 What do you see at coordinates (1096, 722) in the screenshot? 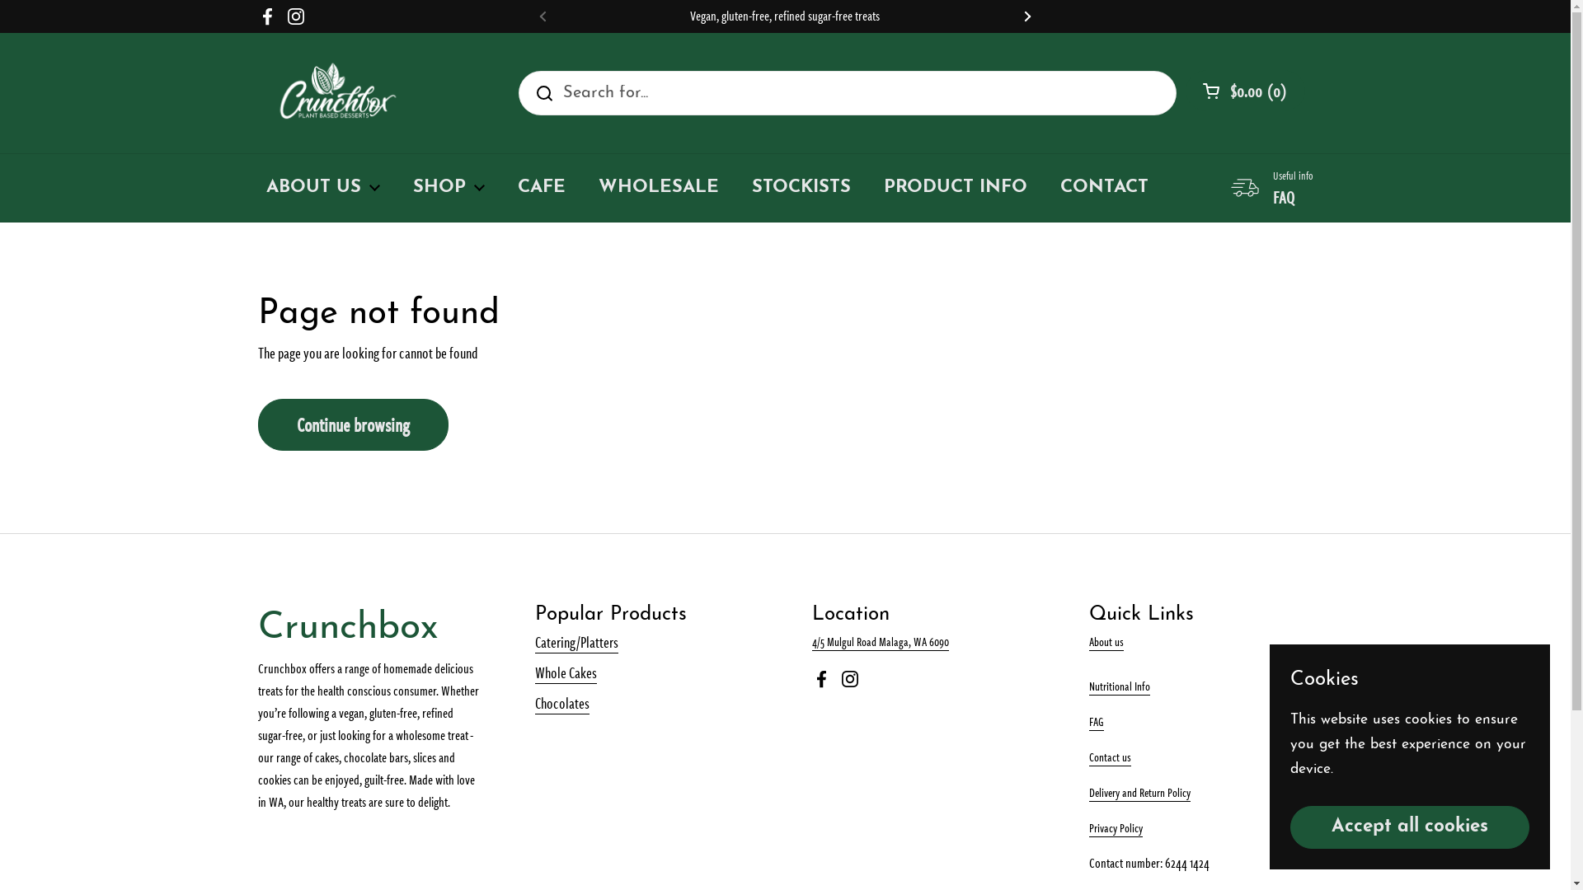
I see `FAG` at bounding box center [1096, 722].